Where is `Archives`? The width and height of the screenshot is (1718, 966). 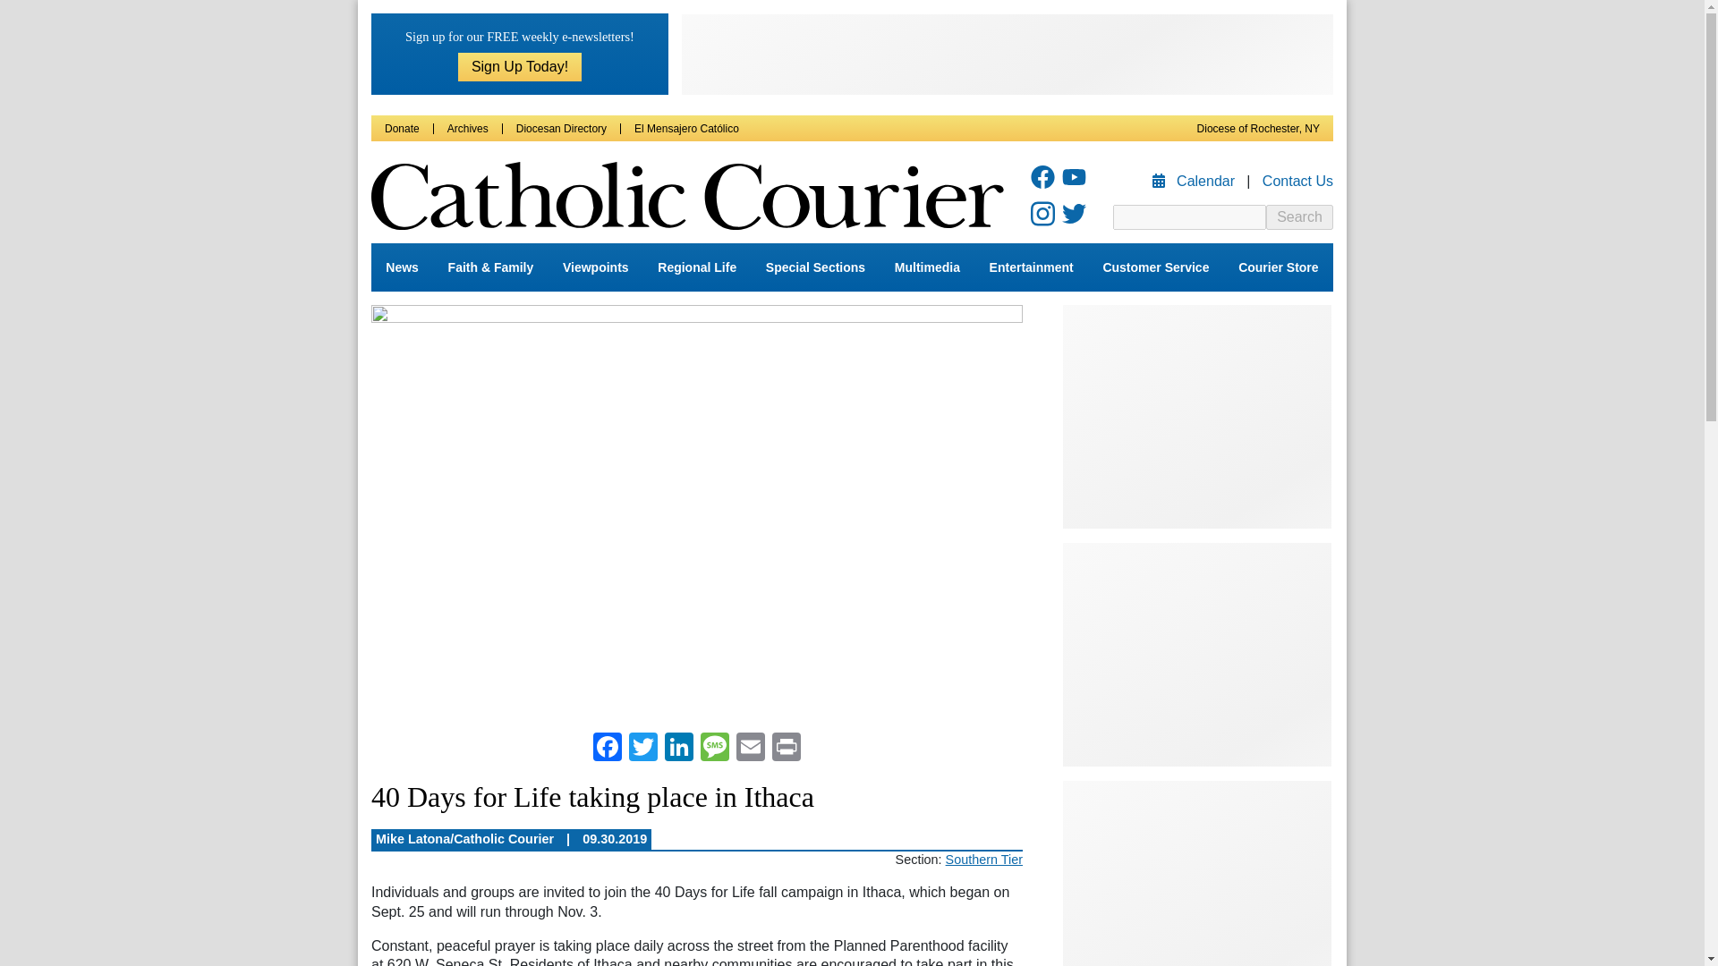
Archives is located at coordinates (467, 129).